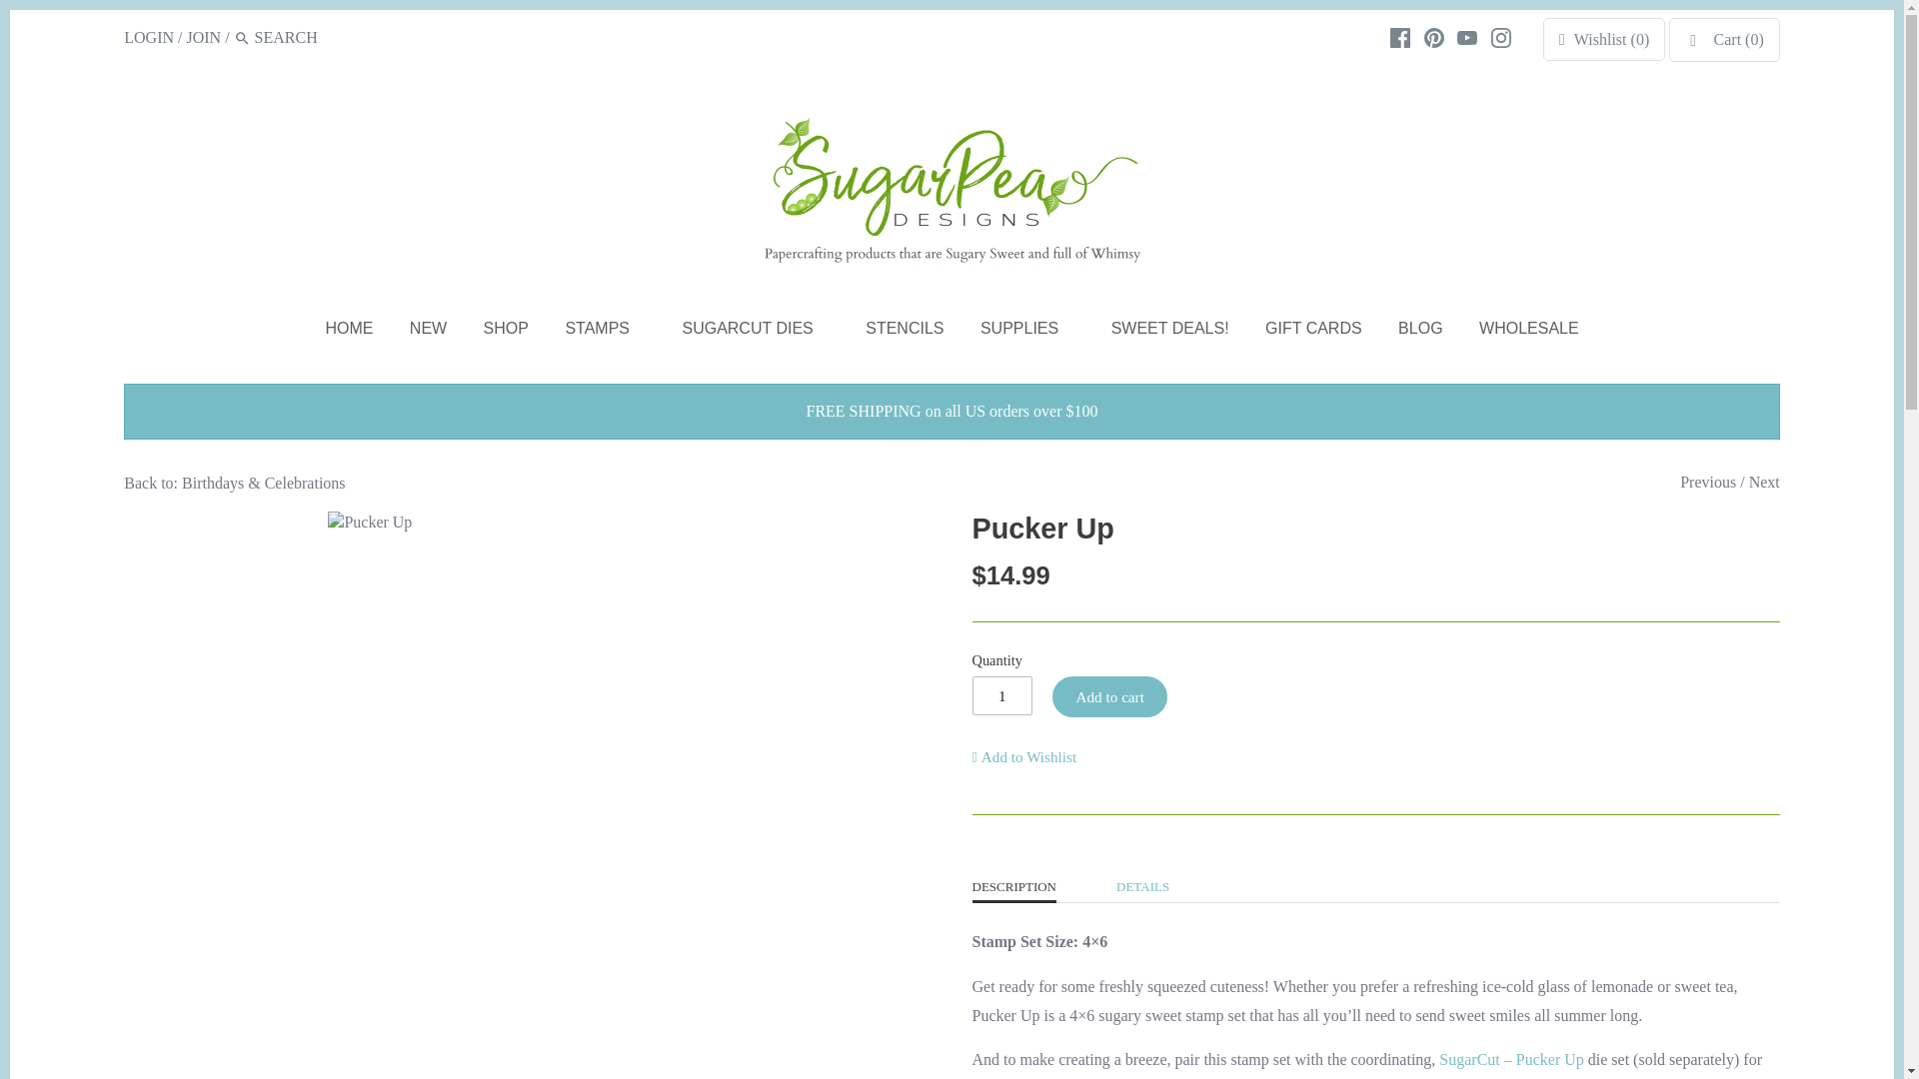  I want to click on NEW, so click(428, 332).